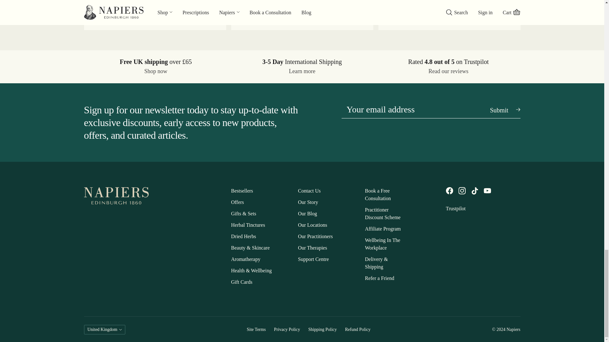 This screenshot has height=342, width=609. Describe the element at coordinates (499, 109) in the screenshot. I see `Submit` at that location.